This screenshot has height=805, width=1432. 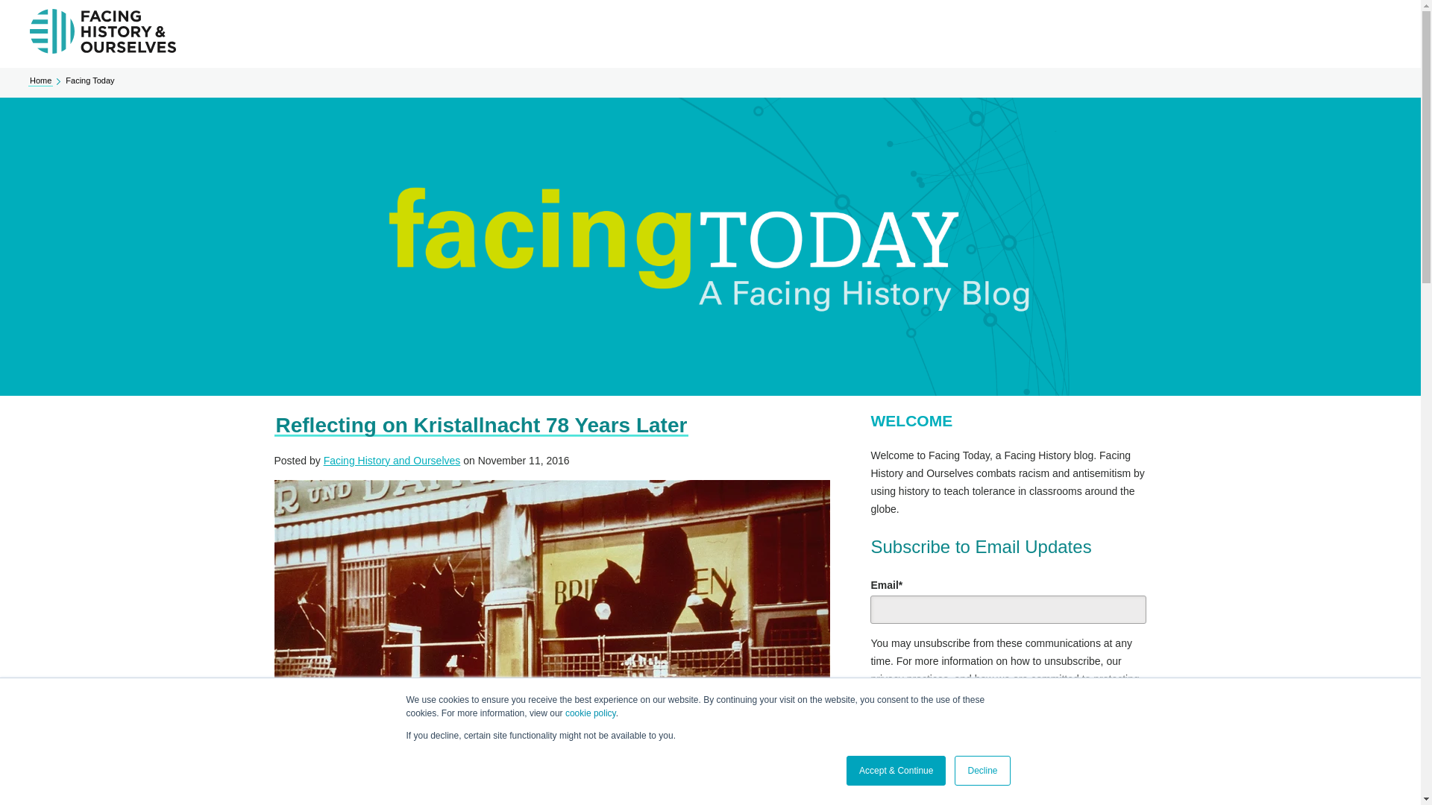 What do you see at coordinates (392, 461) in the screenshot?
I see `Facing History and Ourselves` at bounding box center [392, 461].